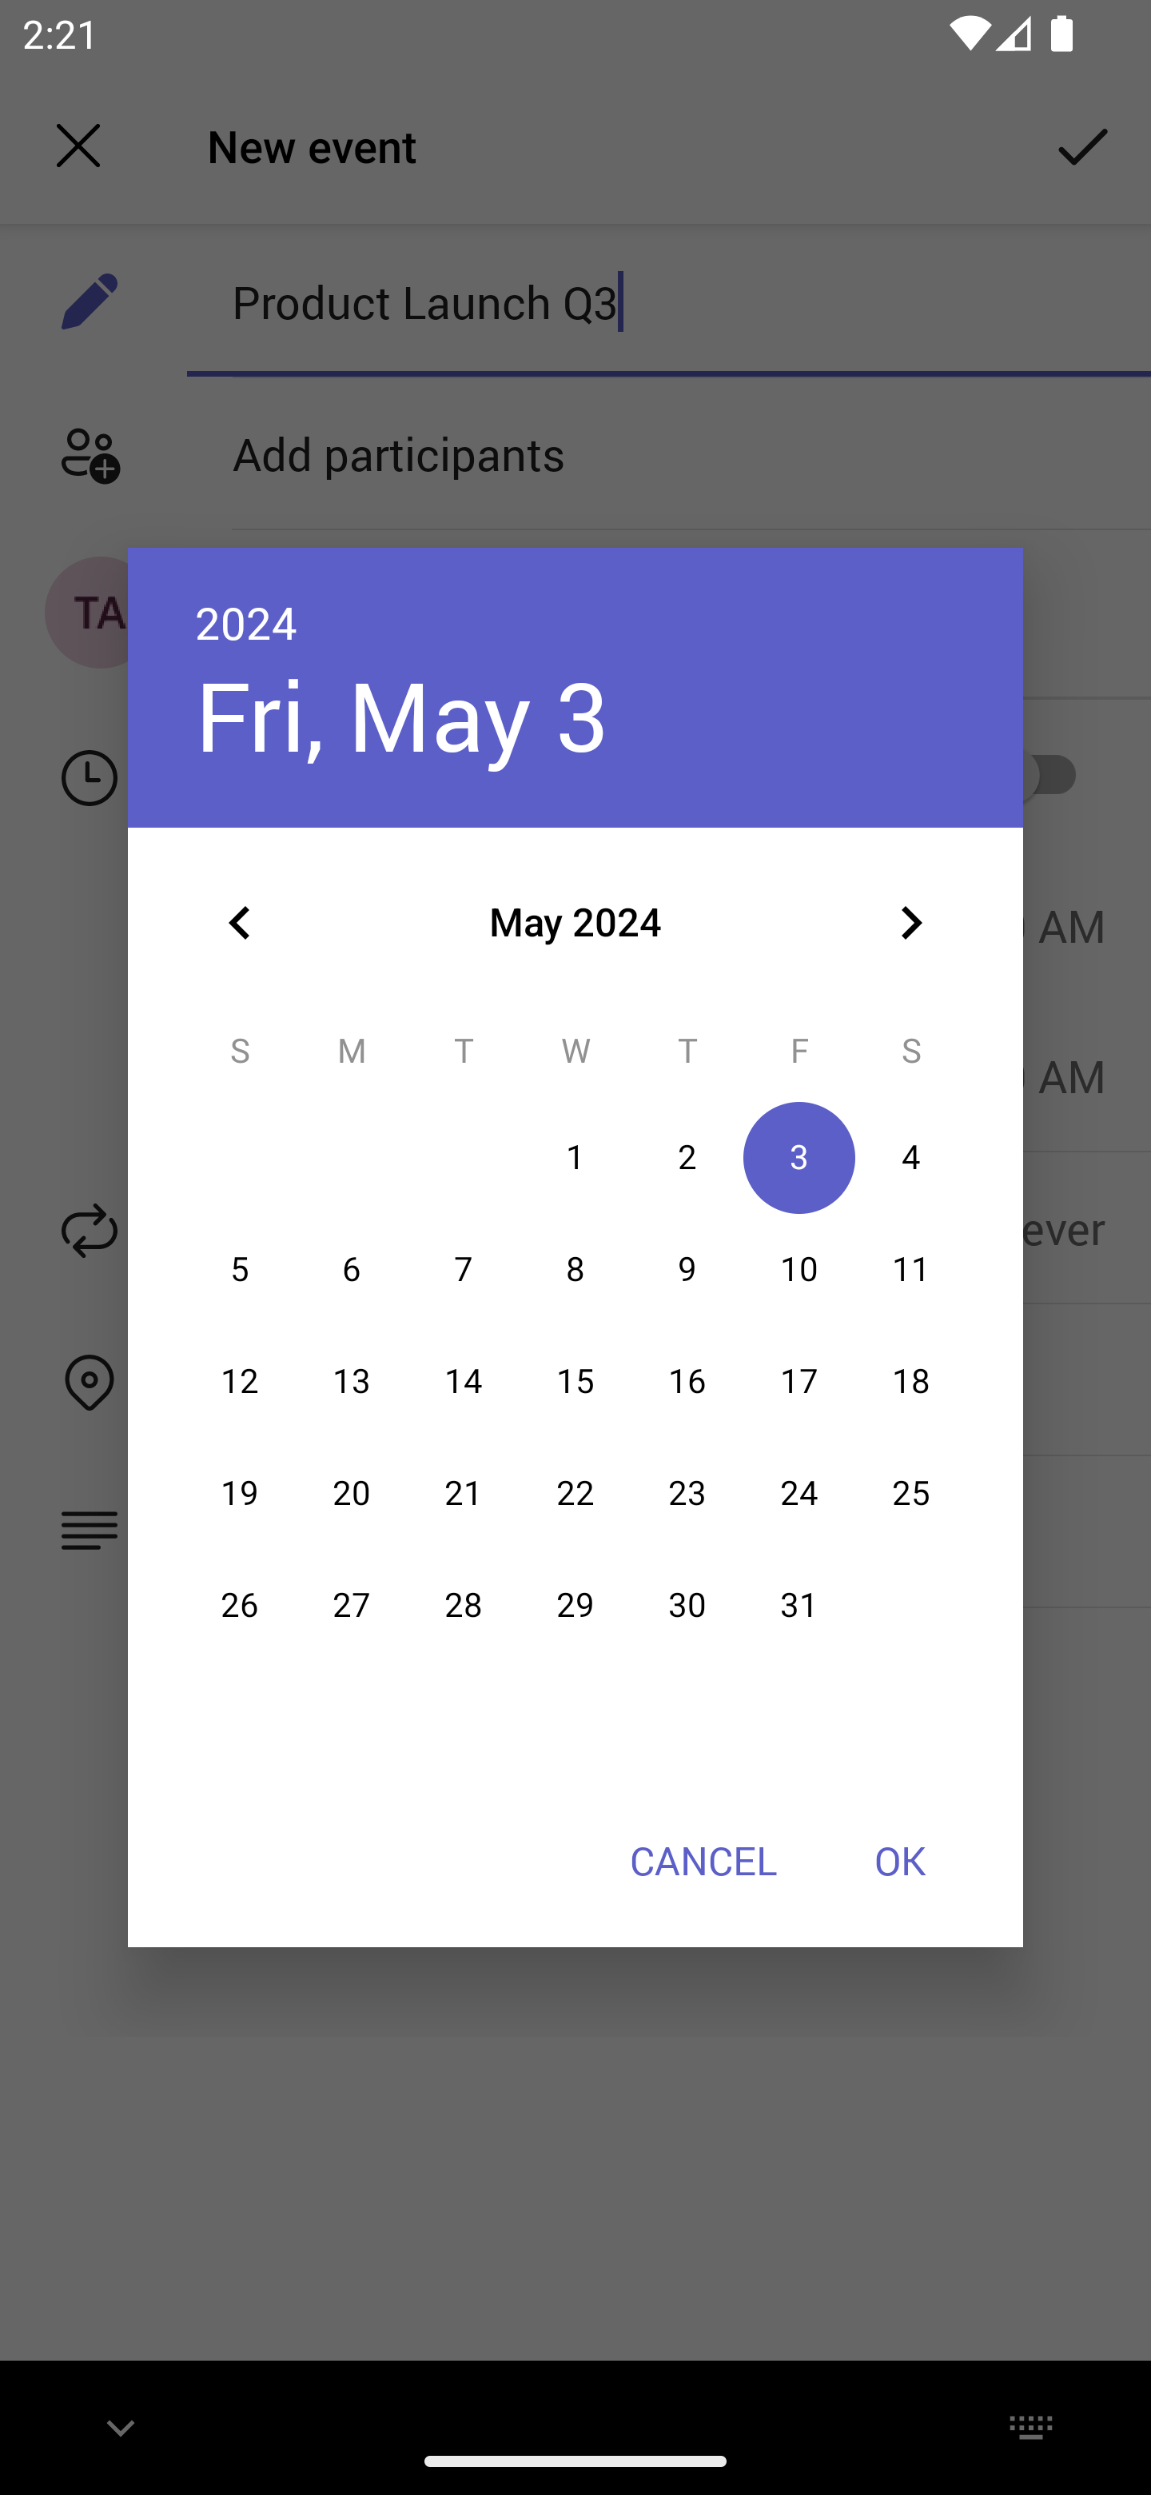  I want to click on 15 15 May 2024, so click(575, 1380).